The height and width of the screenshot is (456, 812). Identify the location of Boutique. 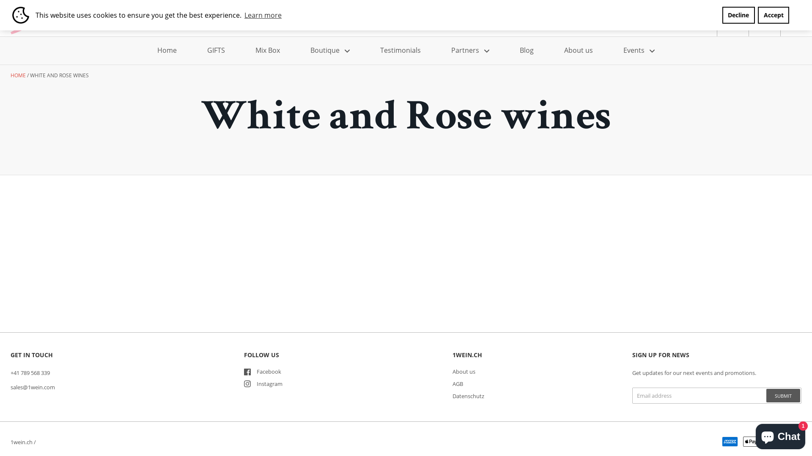
(330, 51).